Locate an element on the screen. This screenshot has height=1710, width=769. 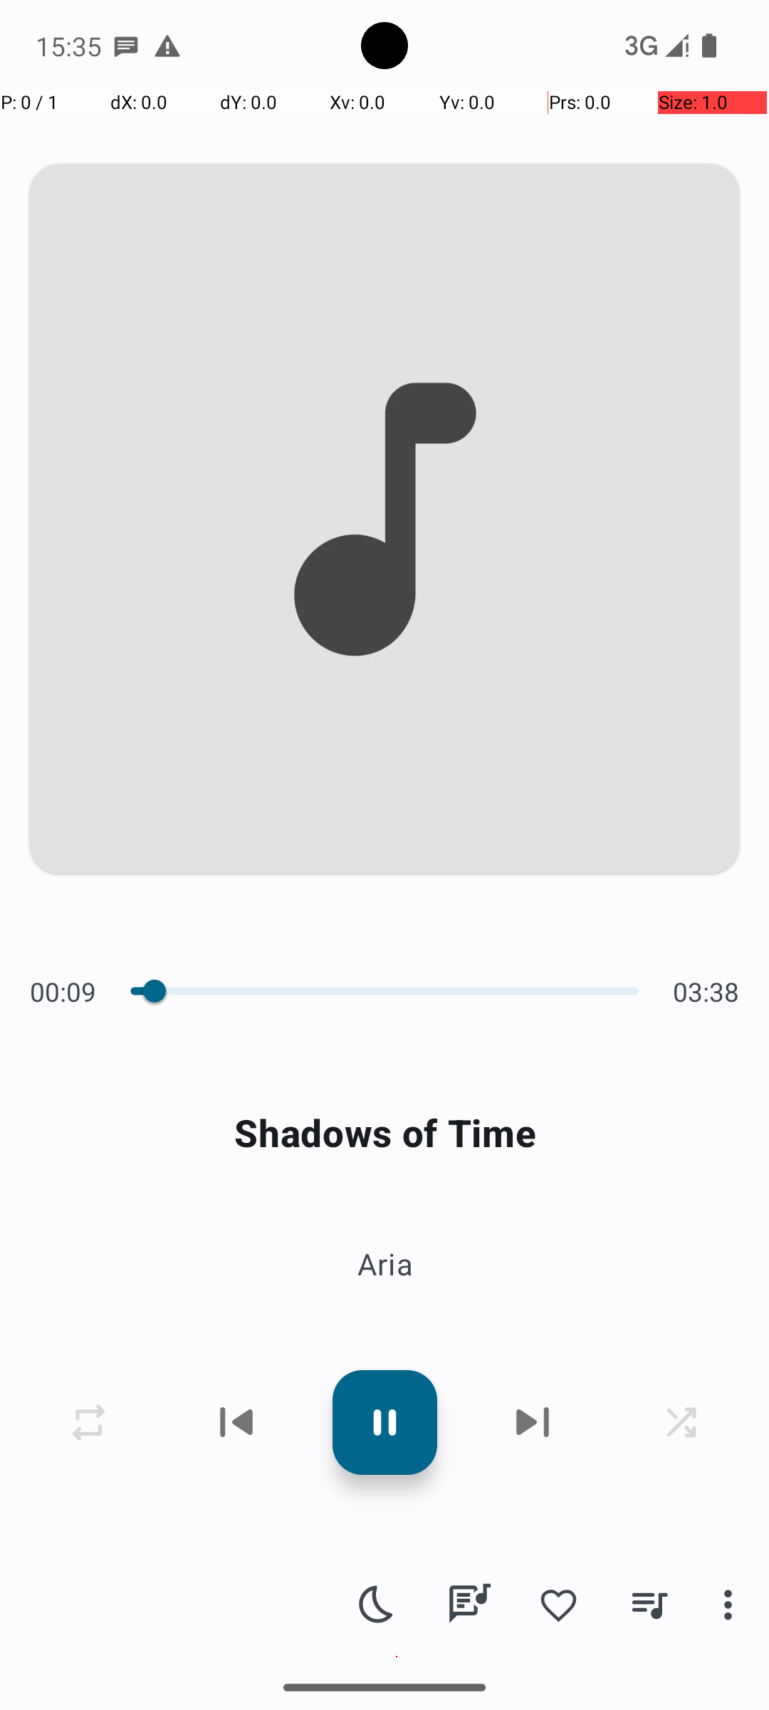
Theo is located at coordinates (397, 769).